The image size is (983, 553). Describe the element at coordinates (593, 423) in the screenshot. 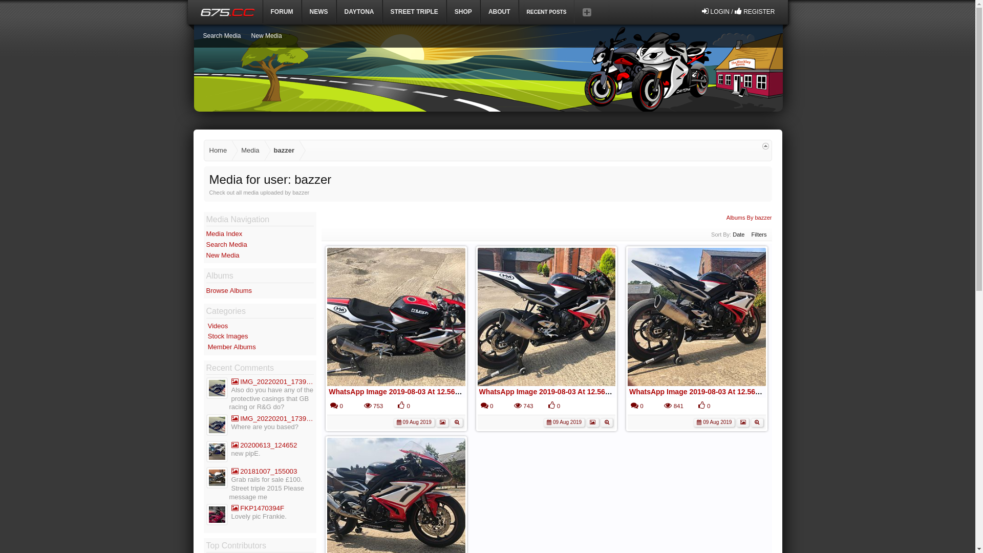

I see `Image` at that location.